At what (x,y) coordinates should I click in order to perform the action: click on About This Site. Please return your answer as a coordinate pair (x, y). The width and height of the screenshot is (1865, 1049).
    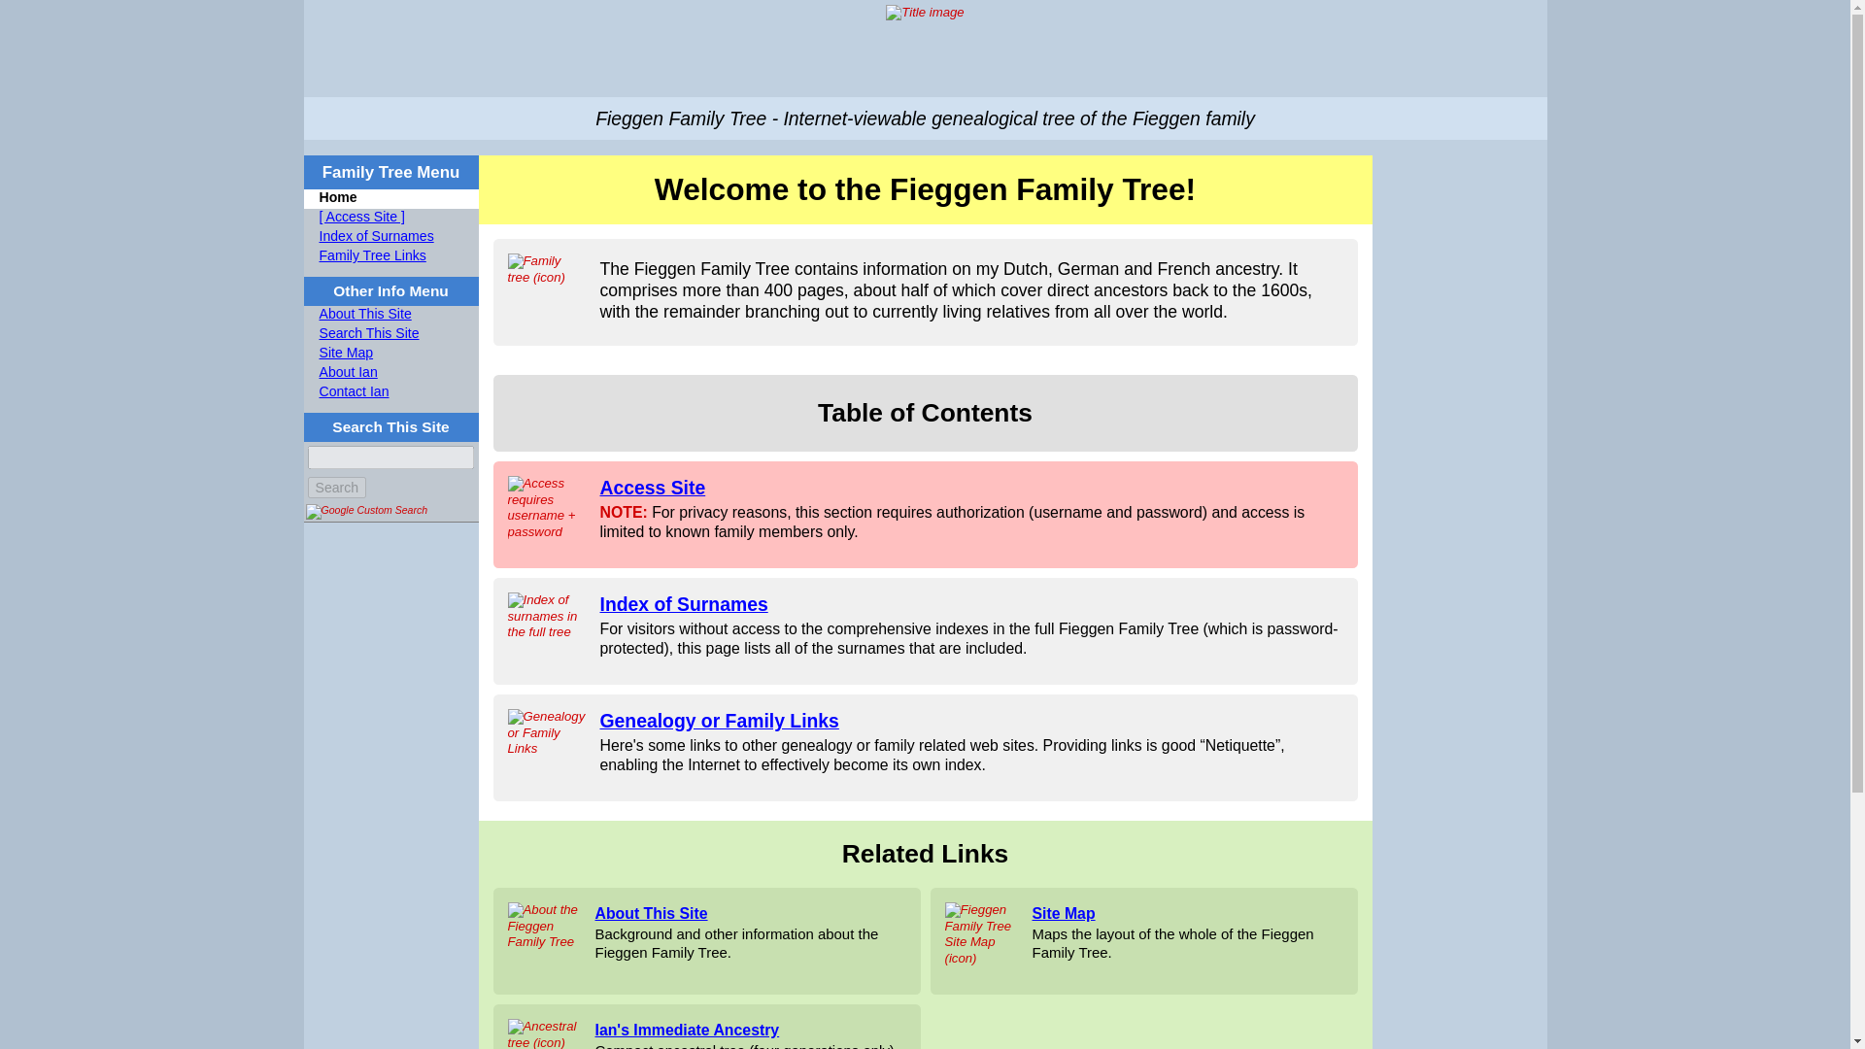
    Looking at the image, I should click on (651, 913).